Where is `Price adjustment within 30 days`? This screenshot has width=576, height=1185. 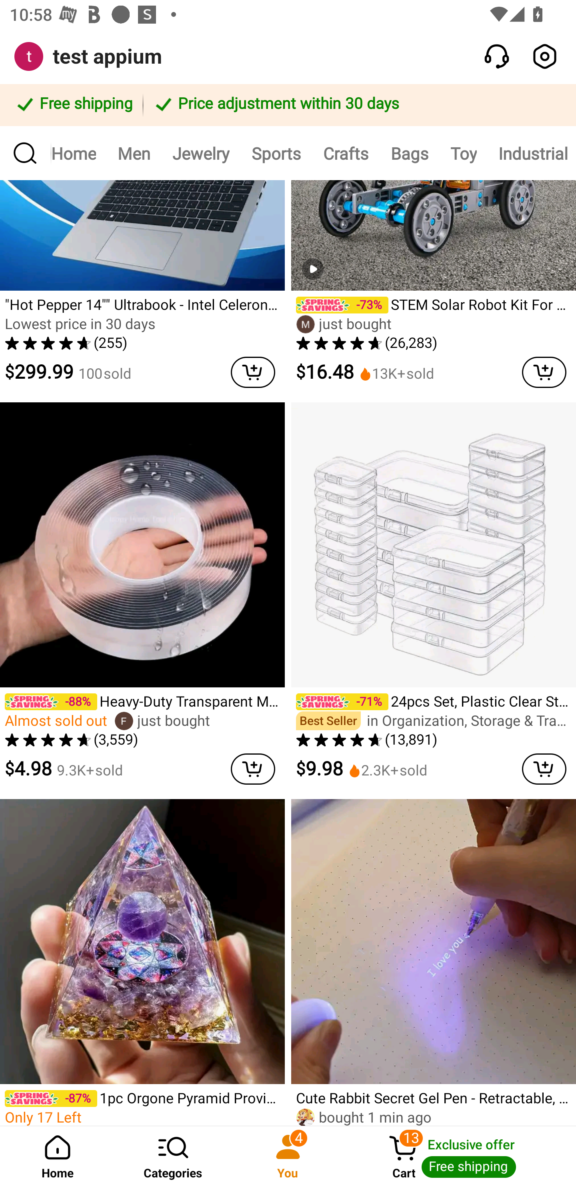
Price adjustment within 30 days is located at coordinates (357, 105).